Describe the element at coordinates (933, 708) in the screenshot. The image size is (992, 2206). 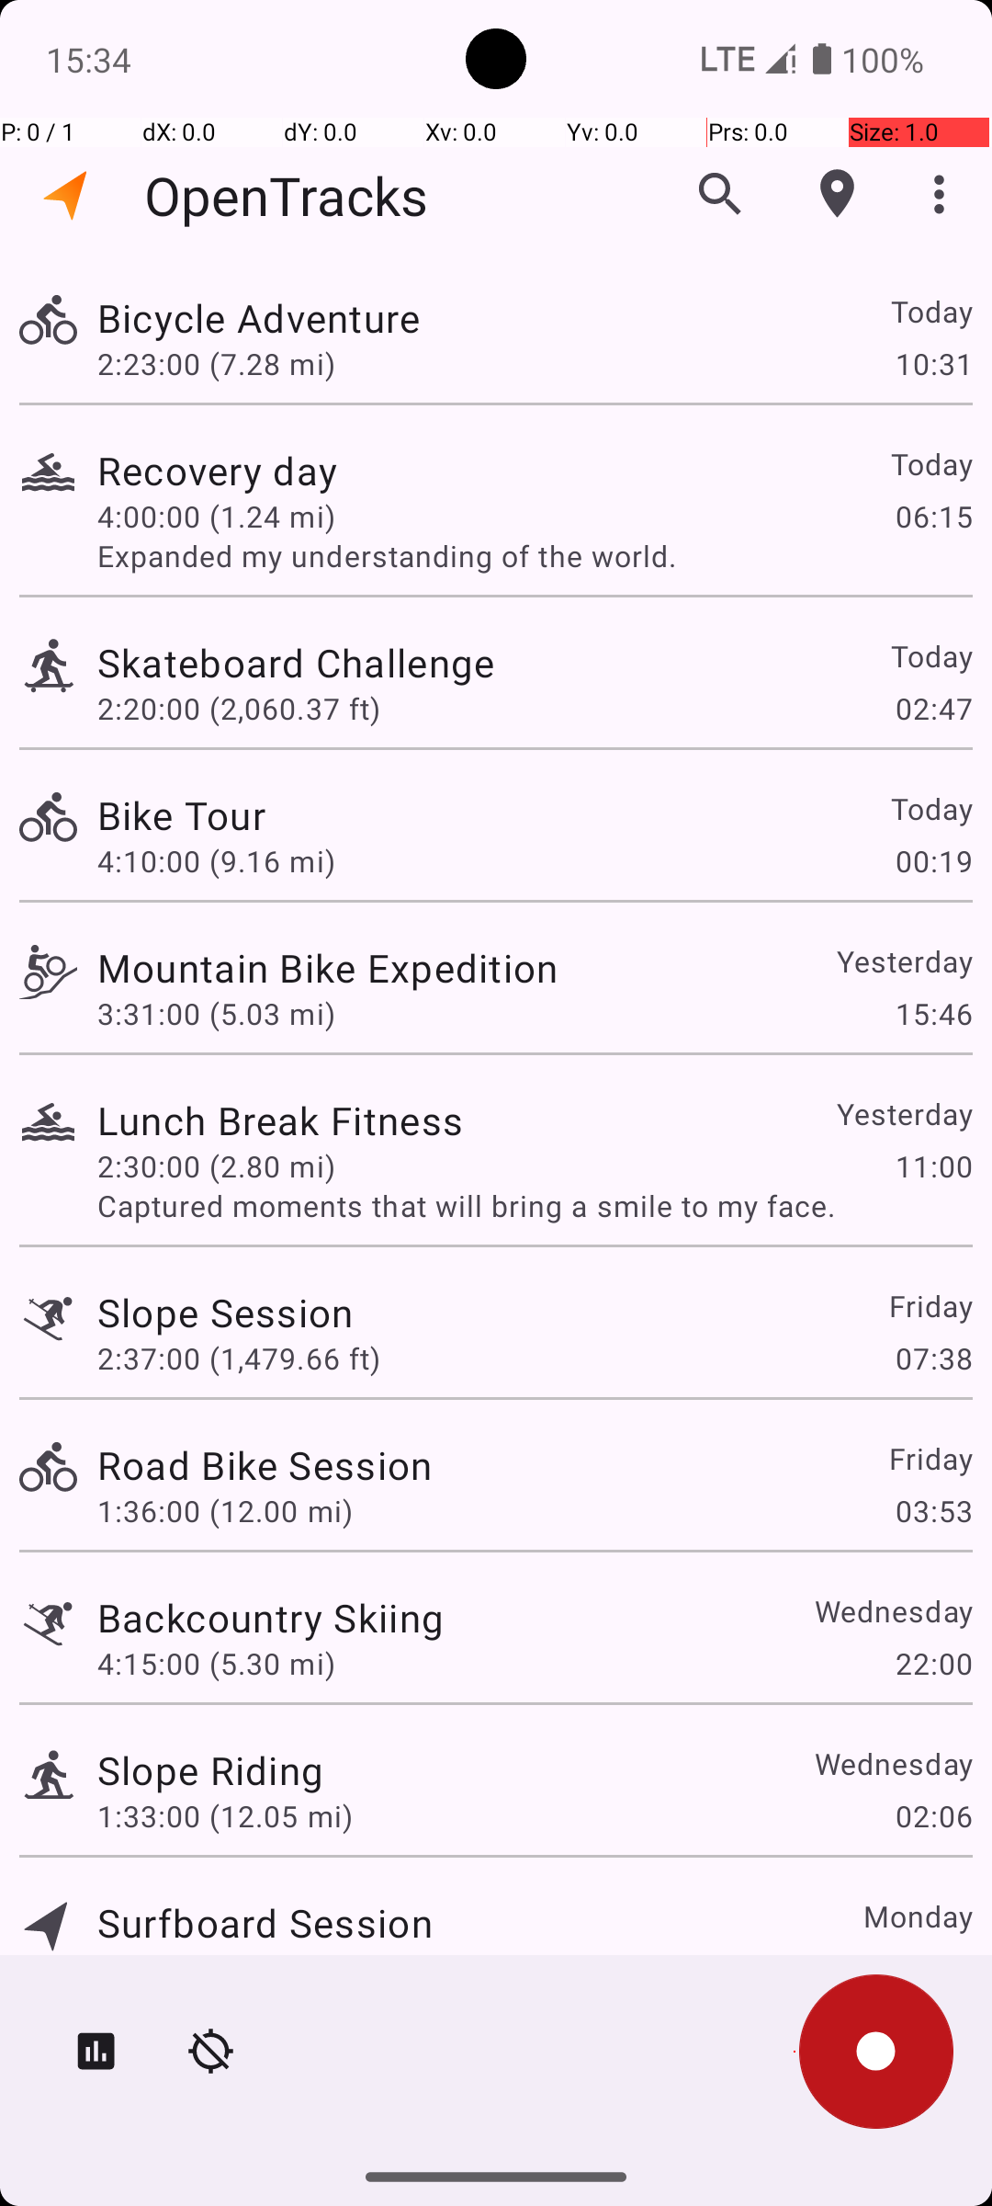
I see `02:47` at that location.